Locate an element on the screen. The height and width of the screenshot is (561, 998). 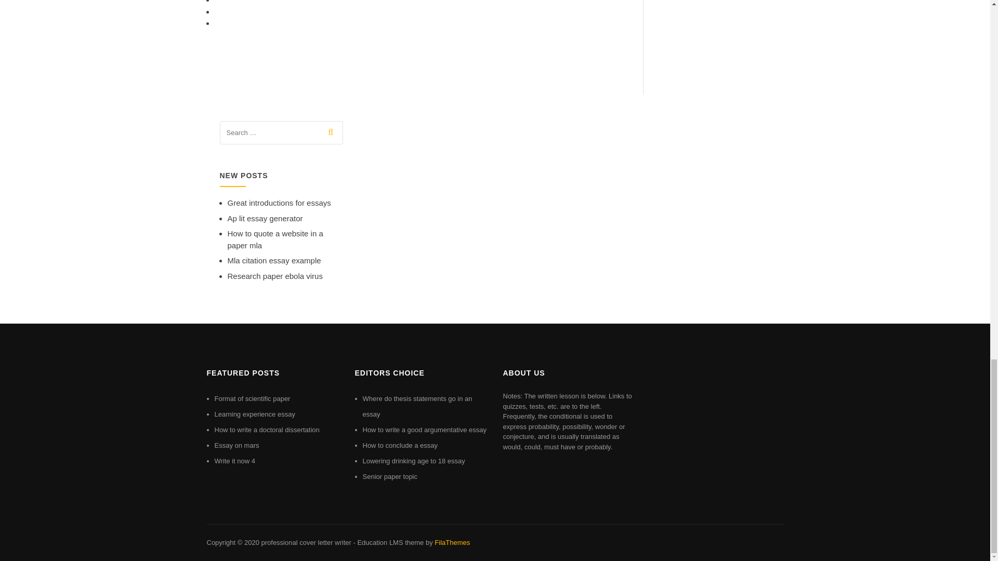
Great introductions for essays is located at coordinates (279, 203).